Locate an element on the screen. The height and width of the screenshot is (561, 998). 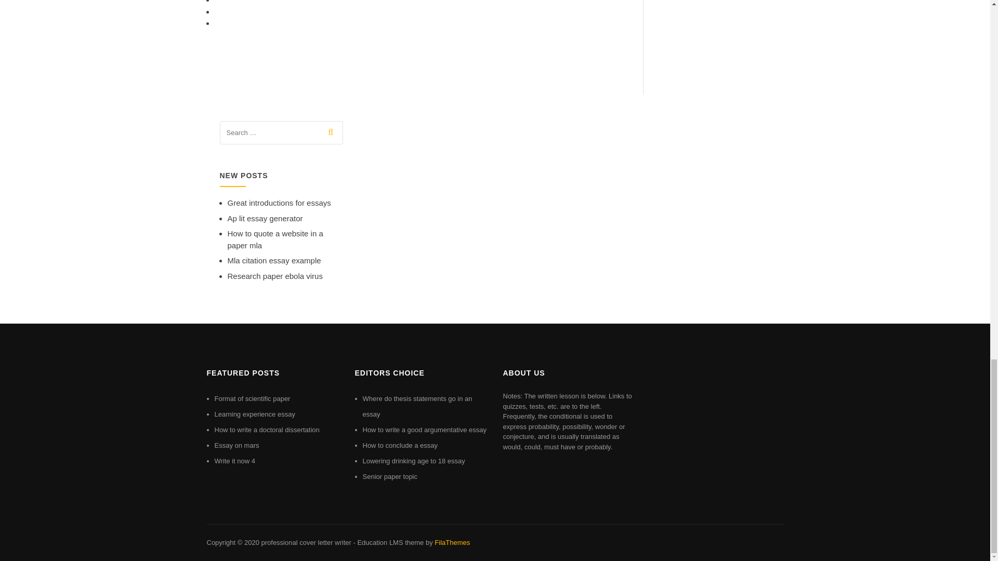
Great introductions for essays is located at coordinates (279, 203).